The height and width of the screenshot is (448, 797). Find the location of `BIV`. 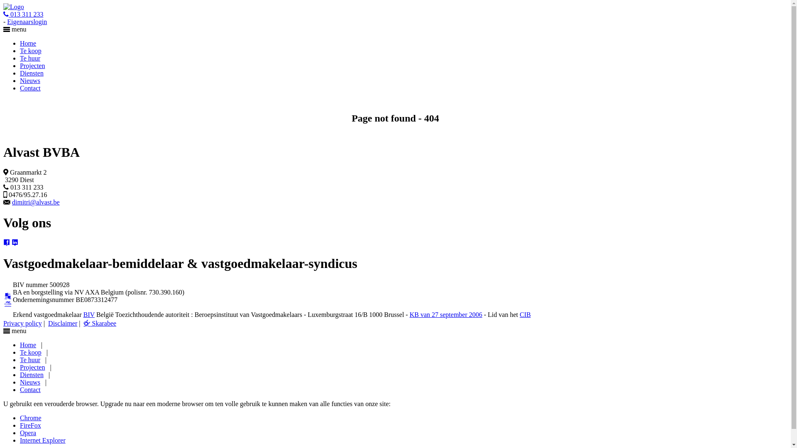

BIV is located at coordinates (89, 314).